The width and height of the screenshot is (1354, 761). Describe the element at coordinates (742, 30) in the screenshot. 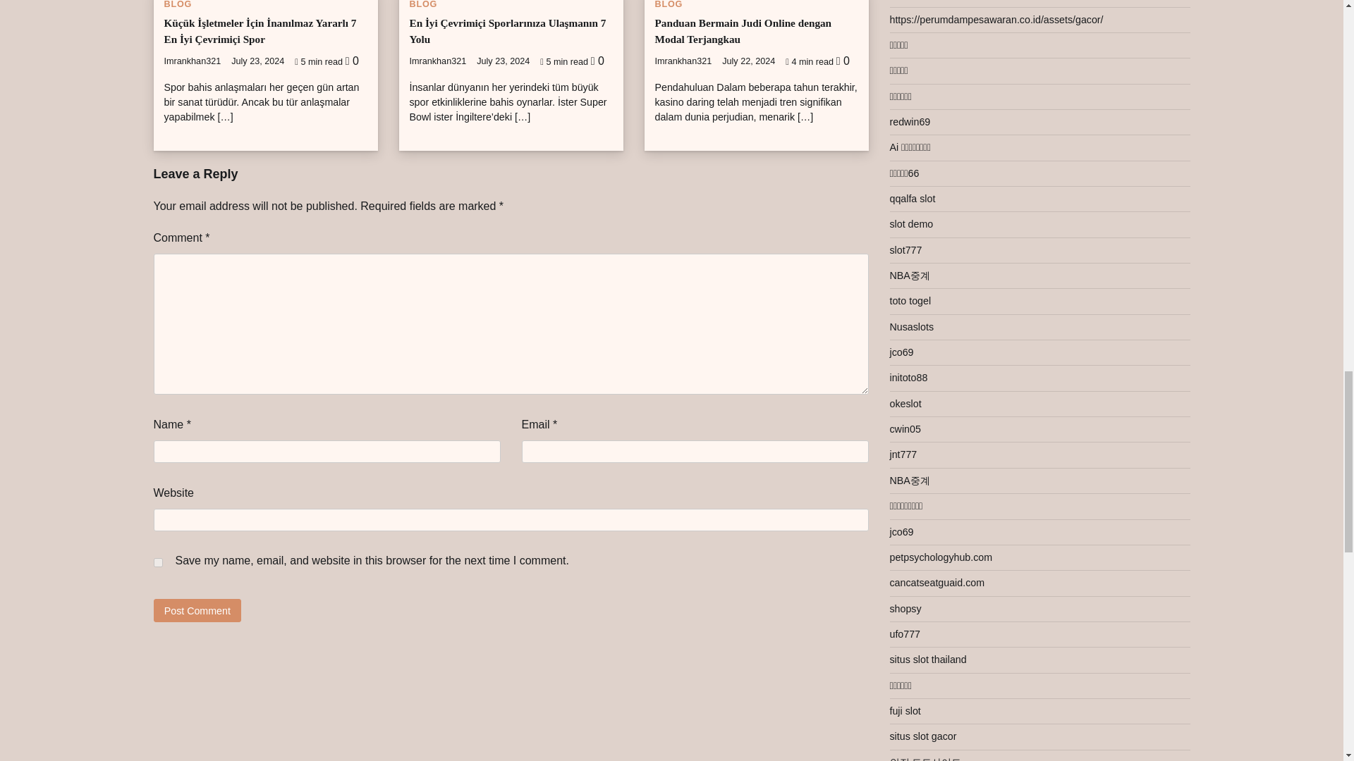

I see `Panduan Bermain Judi Online dengan Modal Terjangkau` at that location.